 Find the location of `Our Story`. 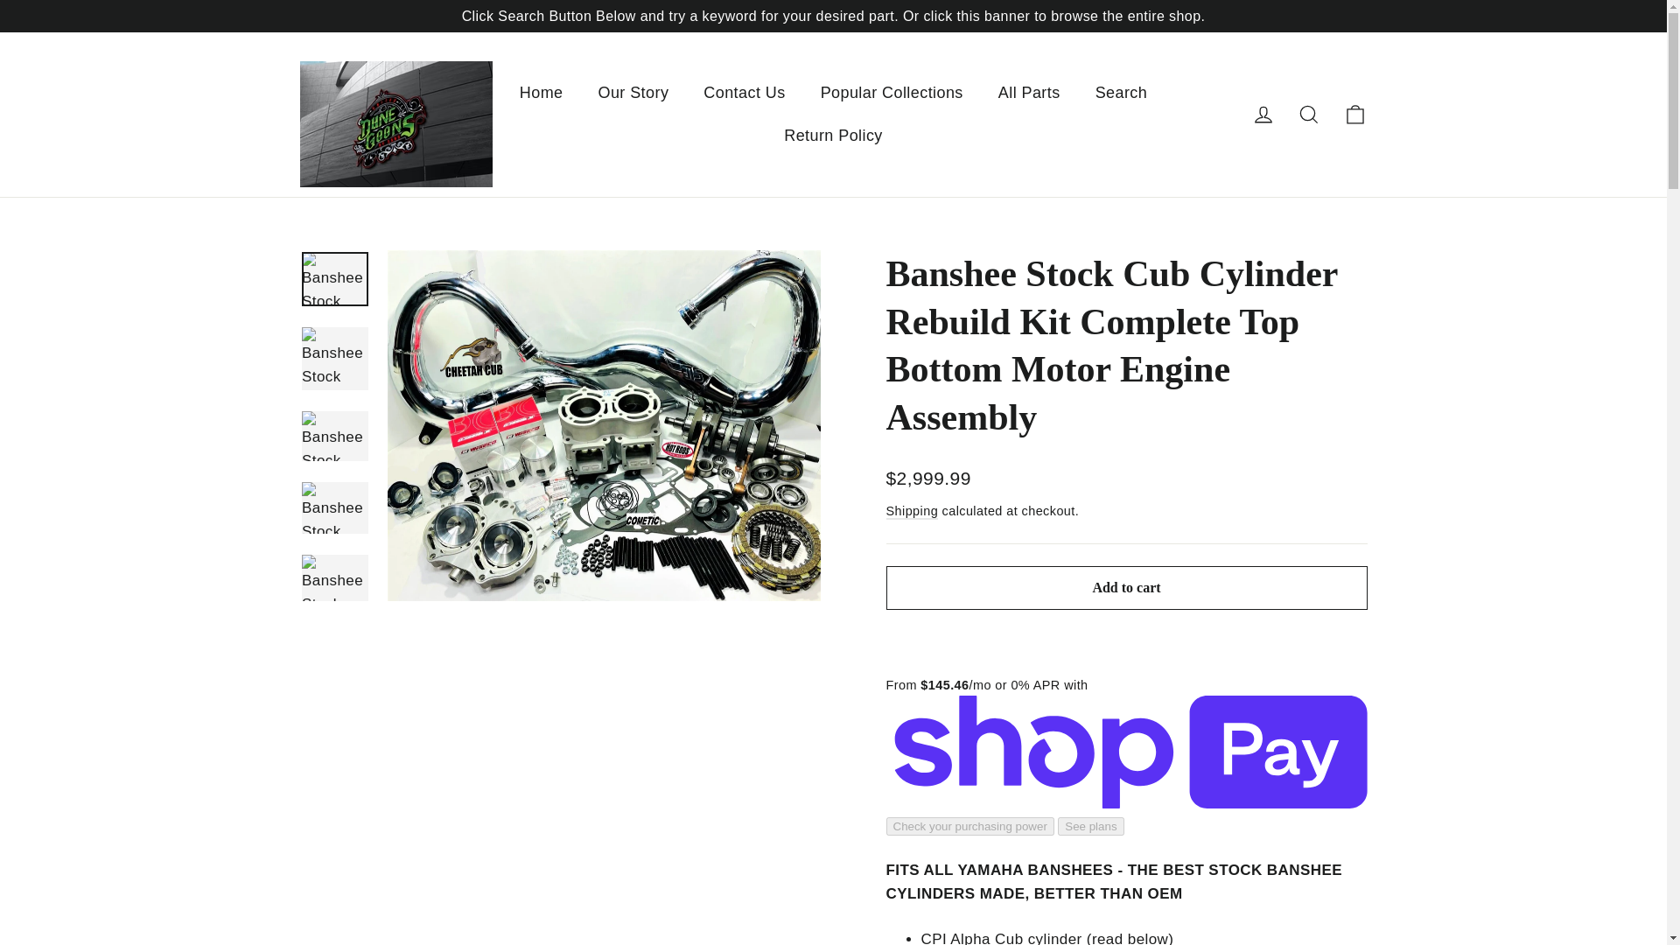

Our Story is located at coordinates (632, 93).